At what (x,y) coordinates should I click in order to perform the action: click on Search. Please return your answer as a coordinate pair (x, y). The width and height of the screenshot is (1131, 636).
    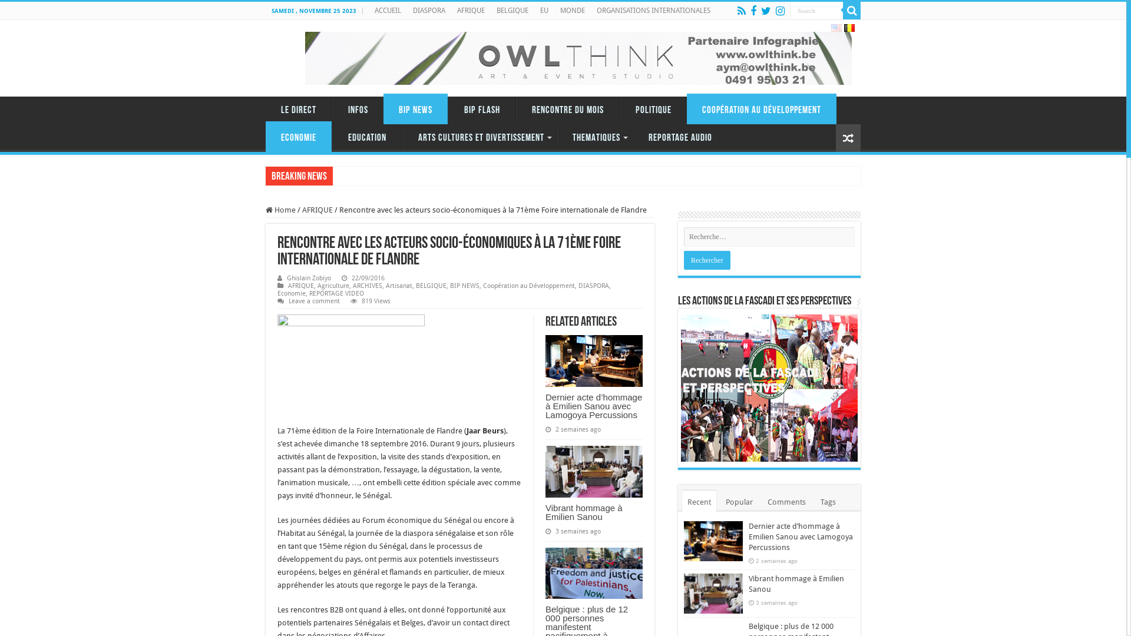
    Looking at the image, I should click on (852, 11).